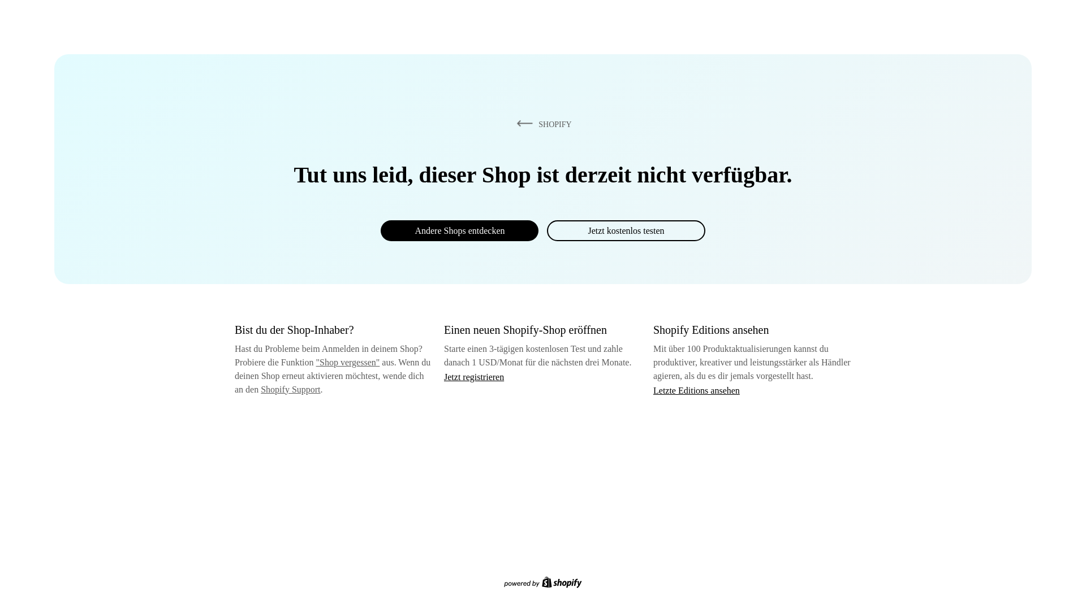 Image resolution: width=1086 pixels, height=610 pixels. I want to click on Jetzt registrieren, so click(474, 377).